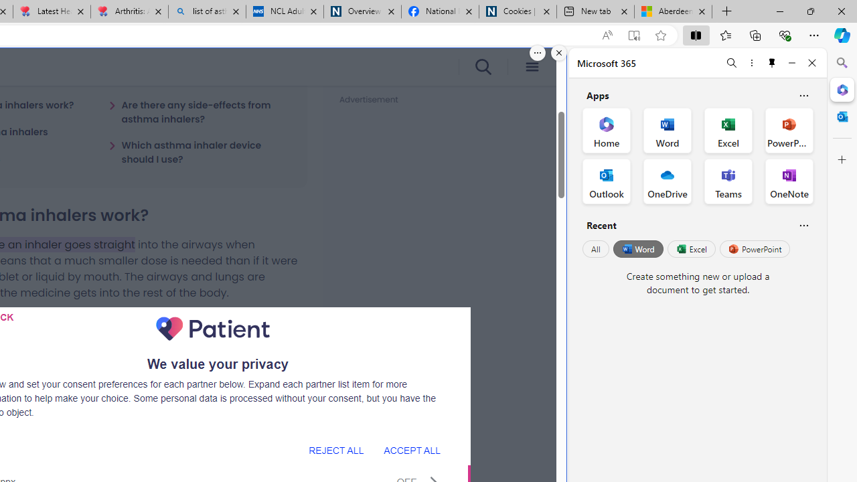 The image size is (857, 482). I want to click on Are there any side-effects from asthma inhalers?, so click(200, 112).